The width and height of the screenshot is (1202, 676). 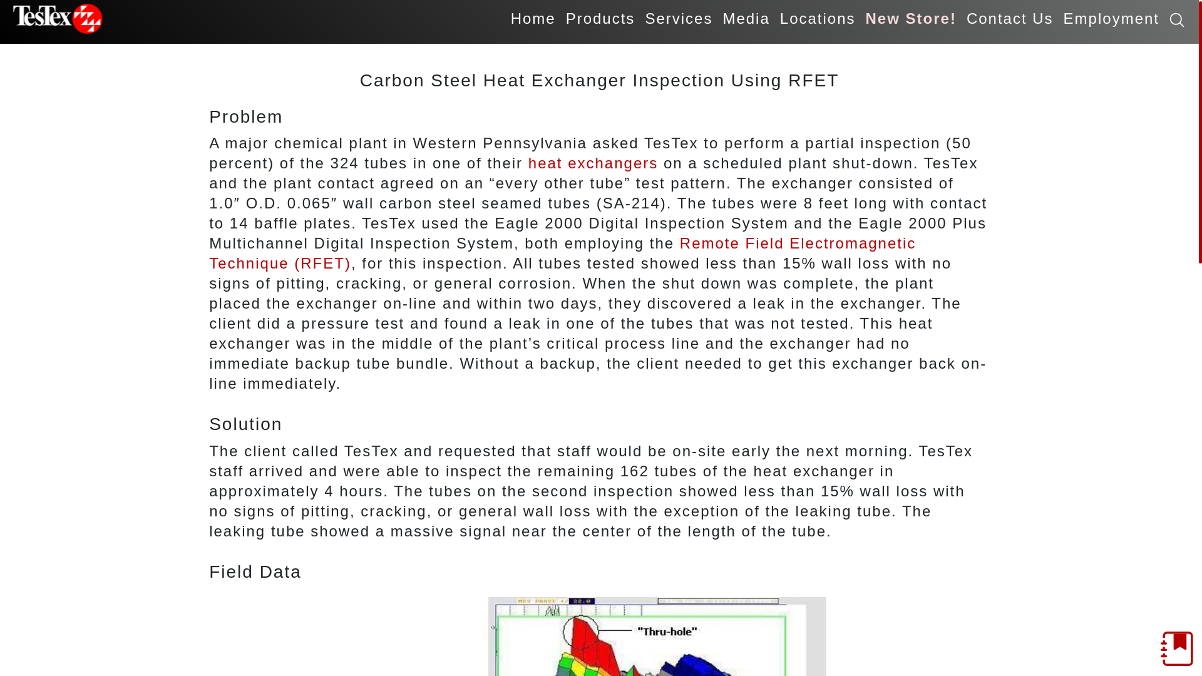 I want to click on Locations, so click(x=818, y=19).